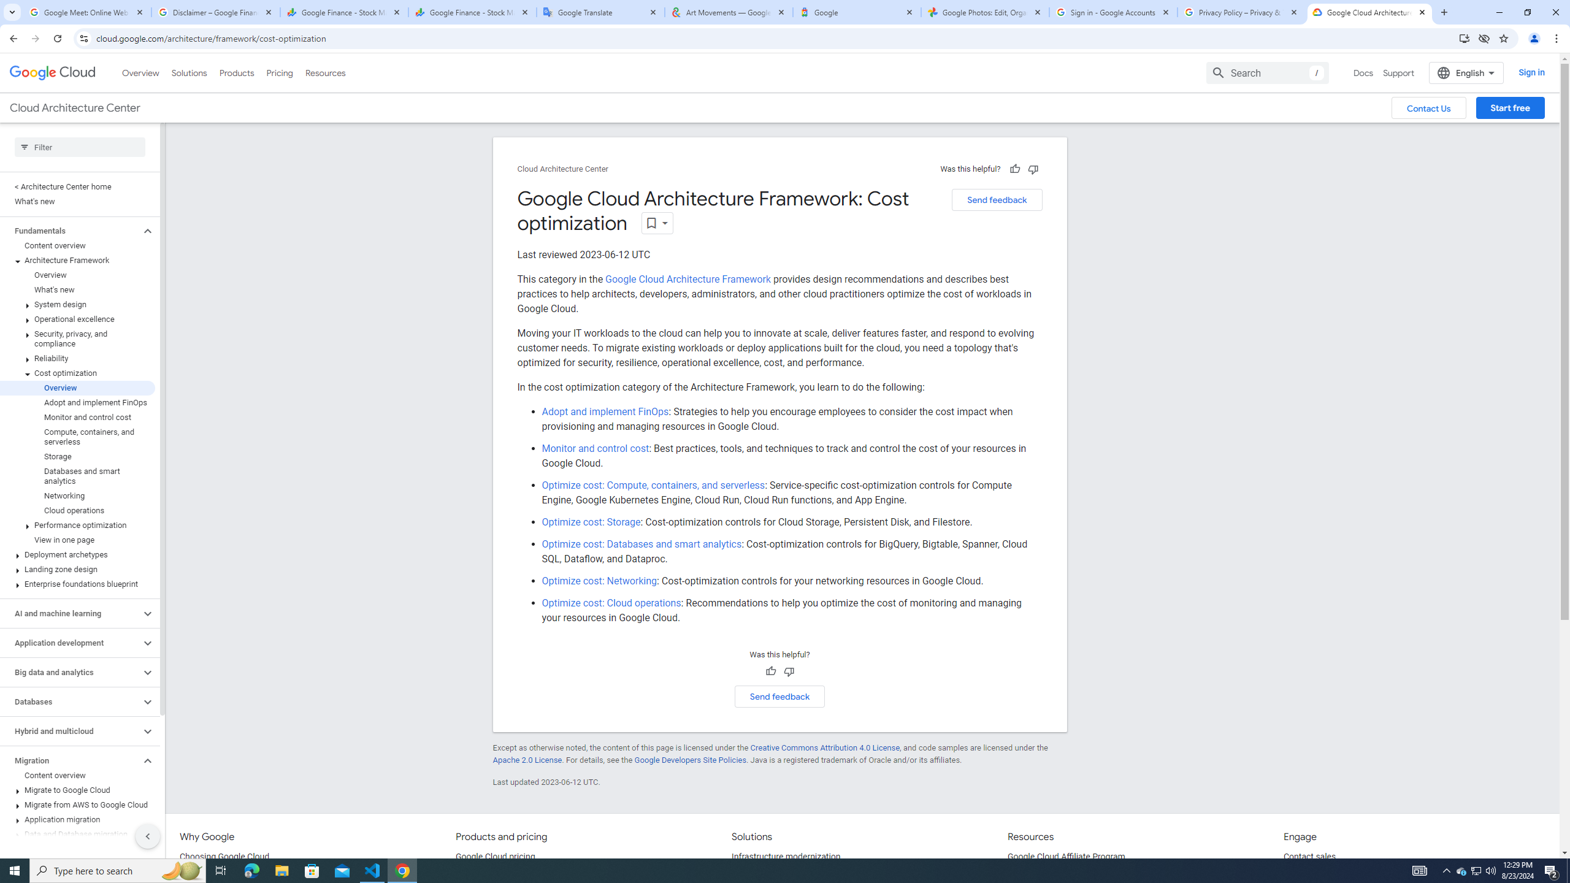 The image size is (1570, 883). Describe the element at coordinates (770, 671) in the screenshot. I see `Helpful` at that location.